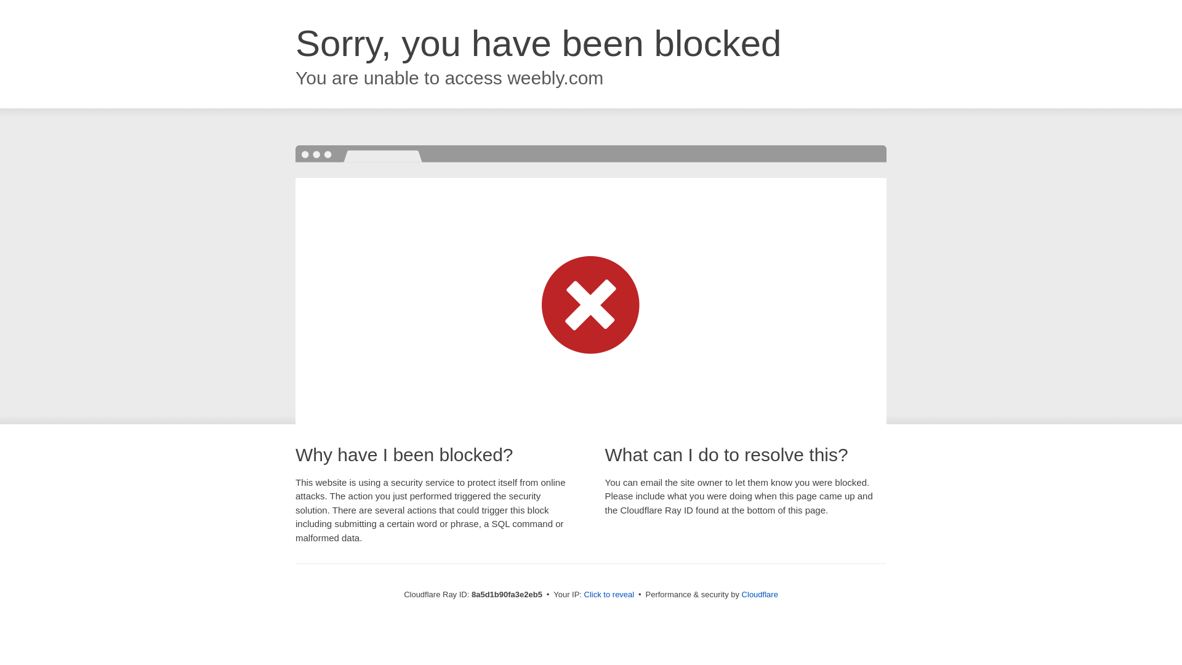 The width and height of the screenshot is (1182, 665). What do you see at coordinates (760, 594) in the screenshot?
I see `Cloudflare` at bounding box center [760, 594].